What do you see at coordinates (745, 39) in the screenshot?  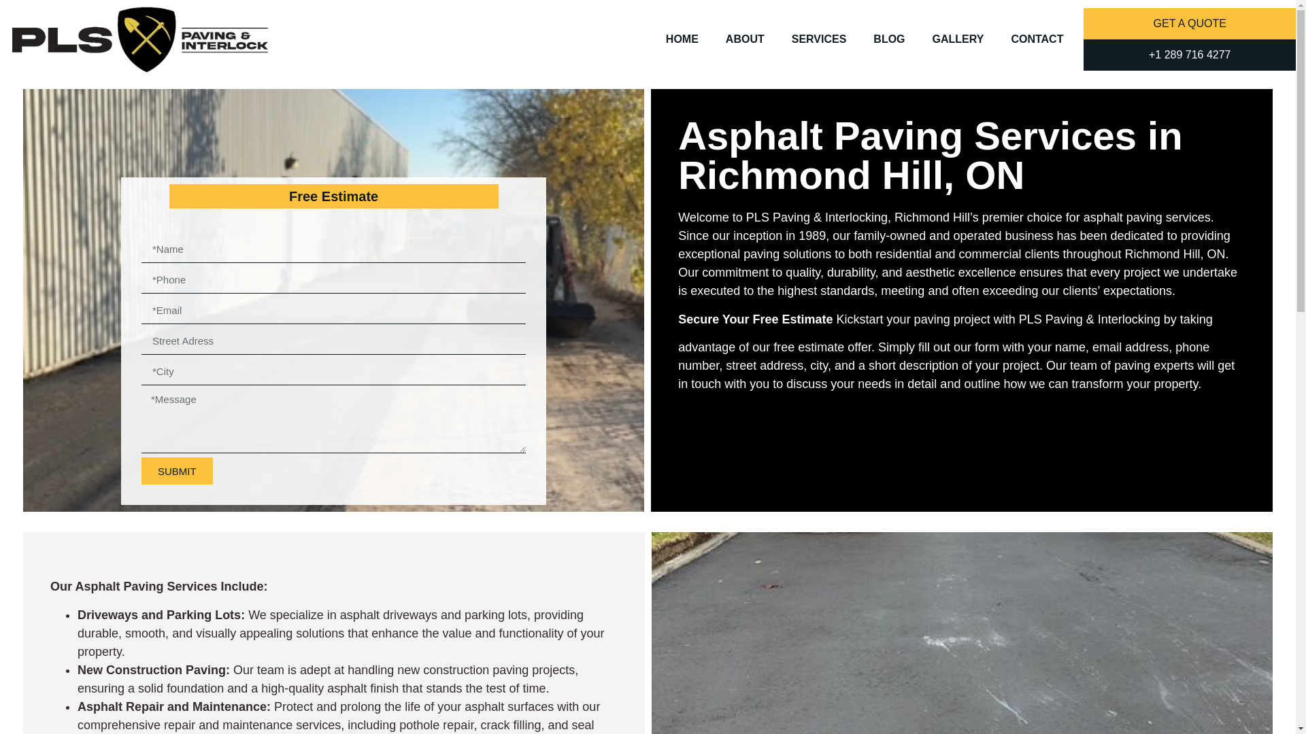 I see `ABOUT` at bounding box center [745, 39].